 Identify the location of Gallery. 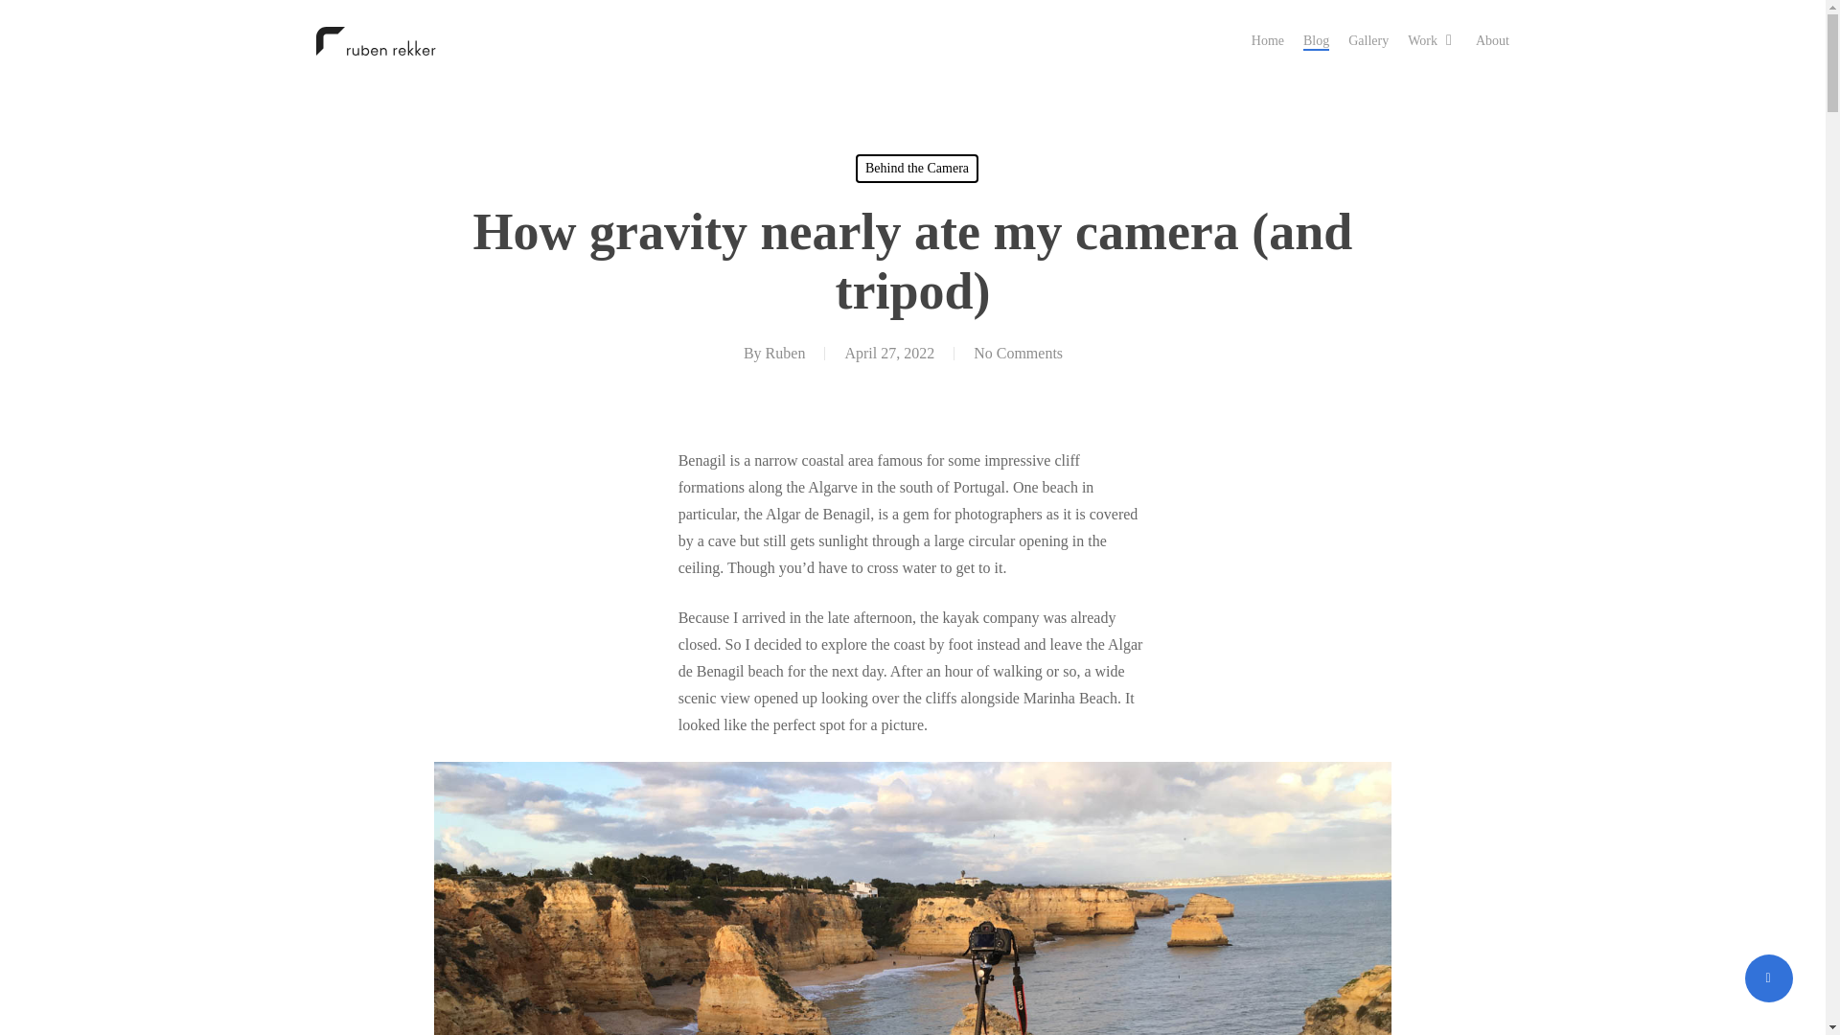
(1368, 40).